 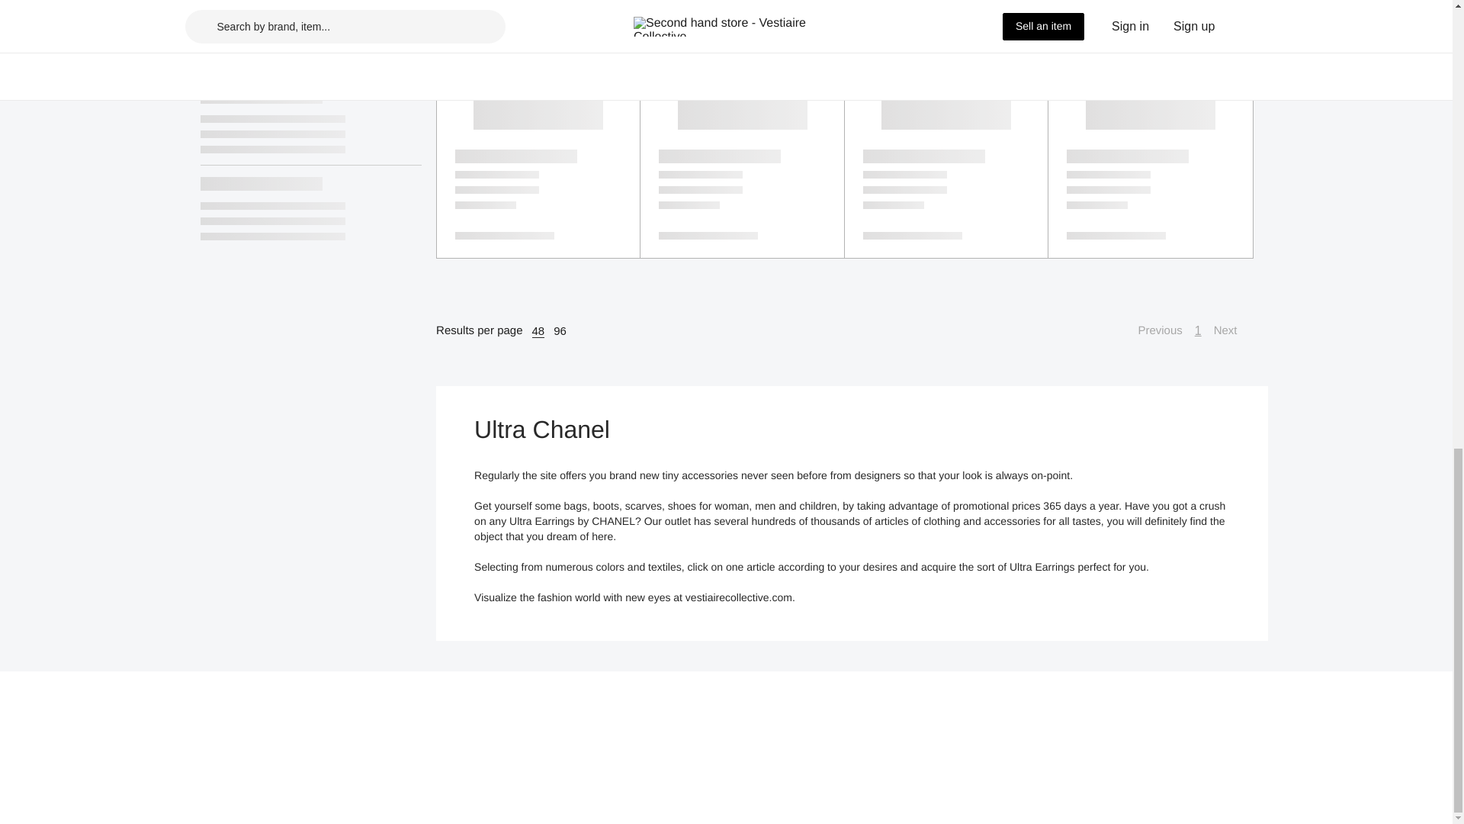 What do you see at coordinates (560, 331) in the screenshot?
I see `96` at bounding box center [560, 331].